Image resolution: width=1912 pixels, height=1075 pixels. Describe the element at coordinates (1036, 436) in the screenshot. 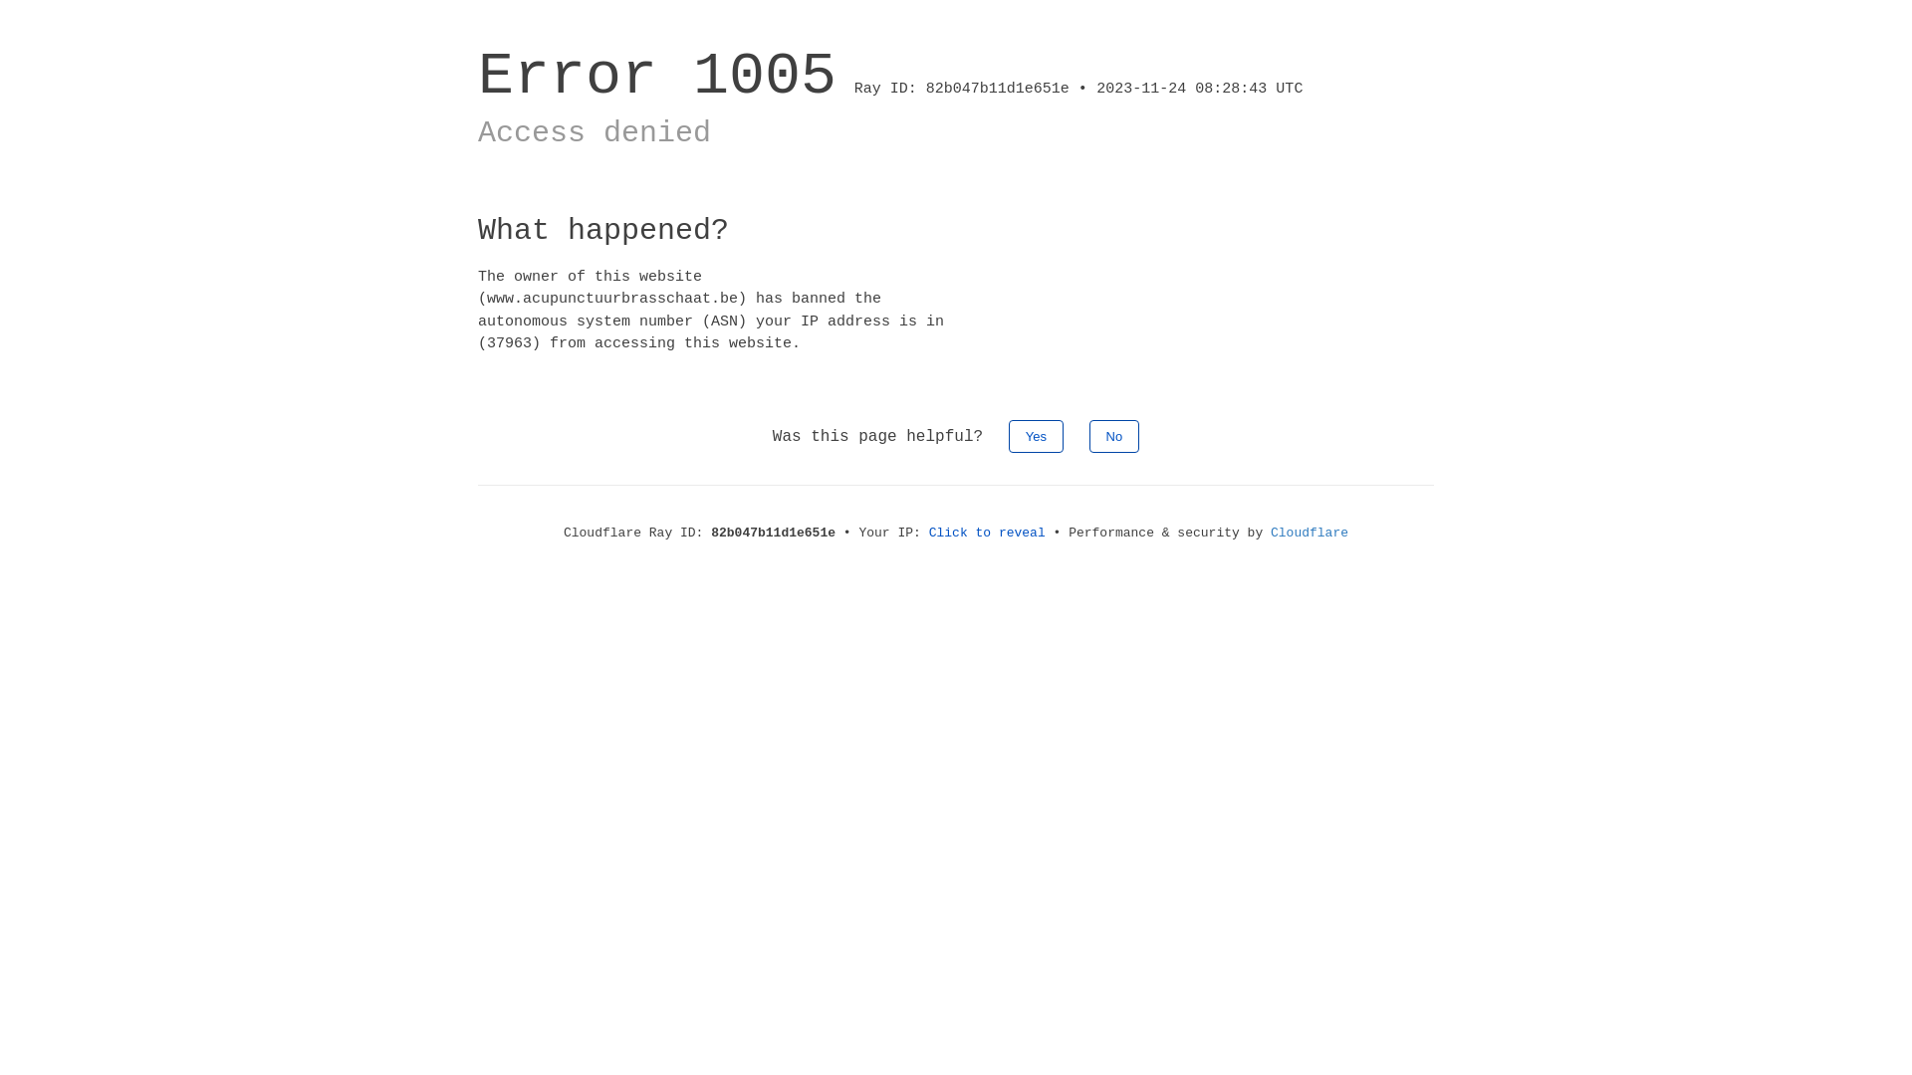

I see `Yes` at that location.